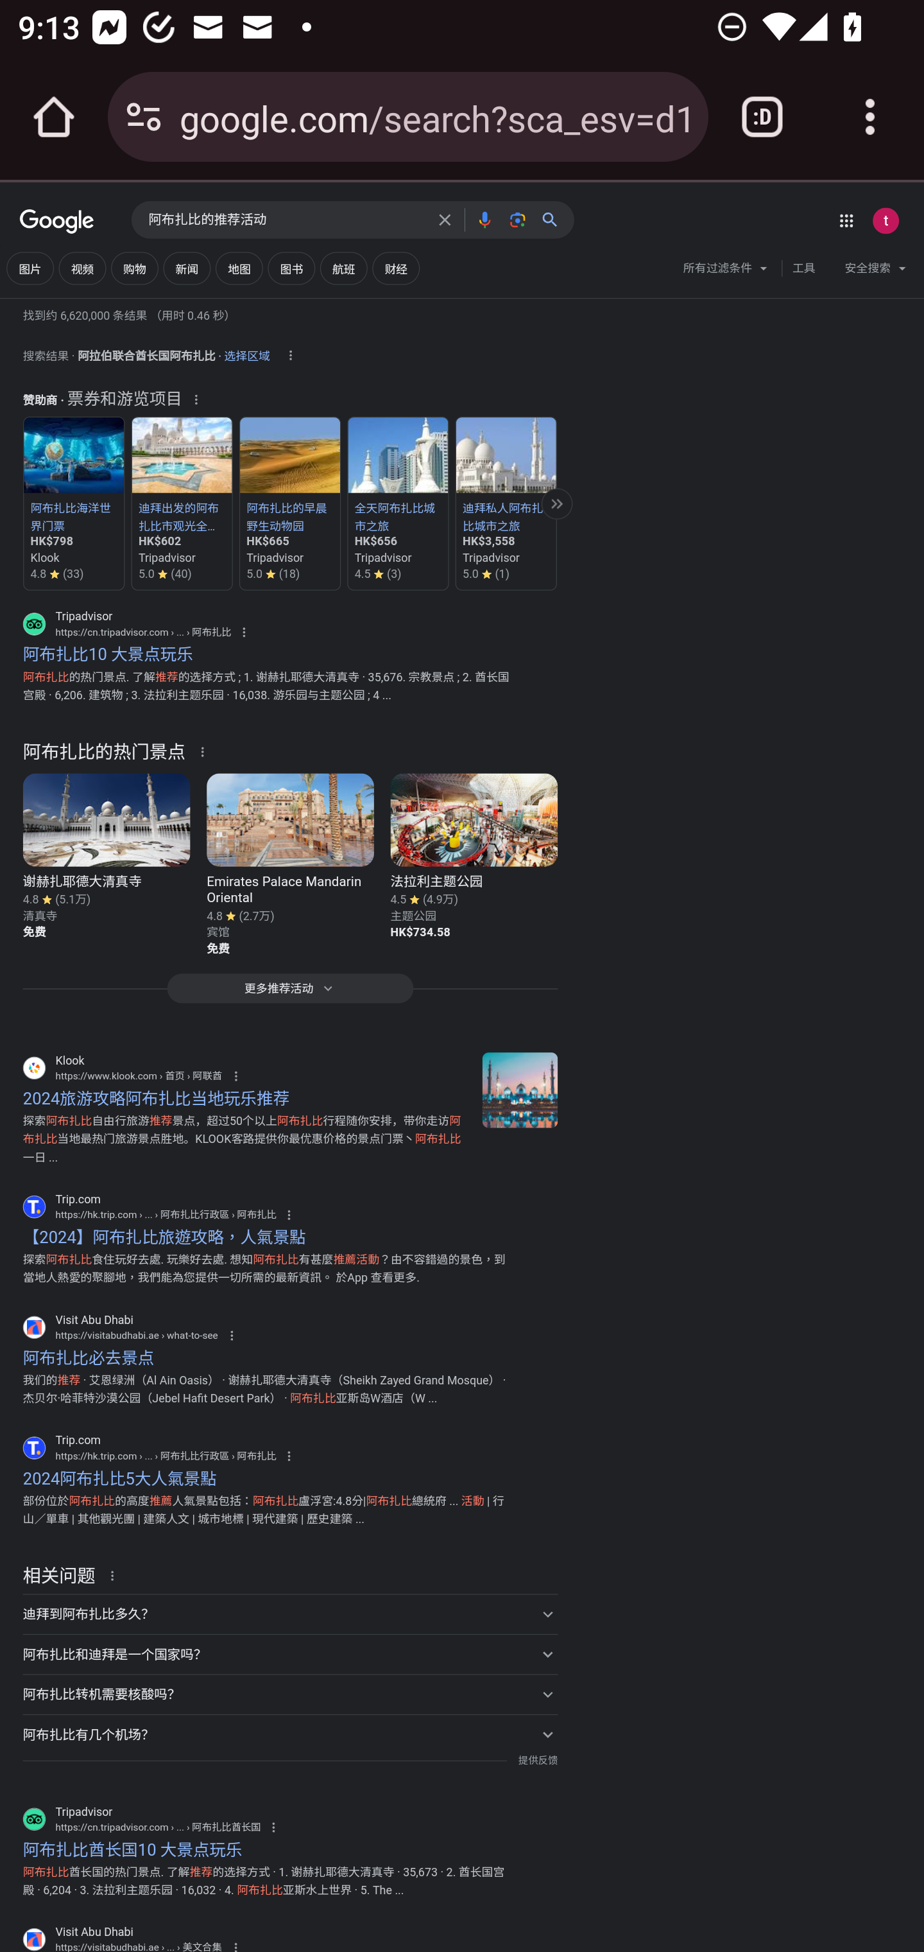  I want to click on 新闻, so click(186, 268).